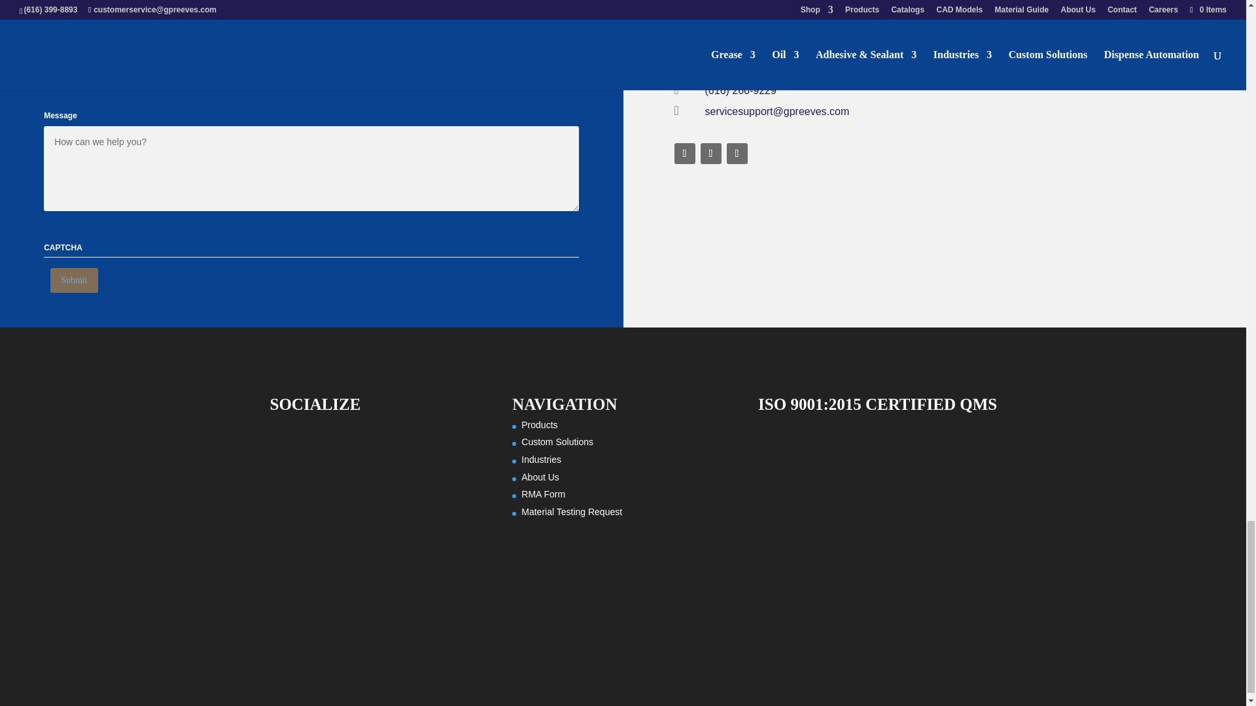 The image size is (1256, 706). Describe the element at coordinates (737, 153) in the screenshot. I see `Follow on Youtube` at that location.